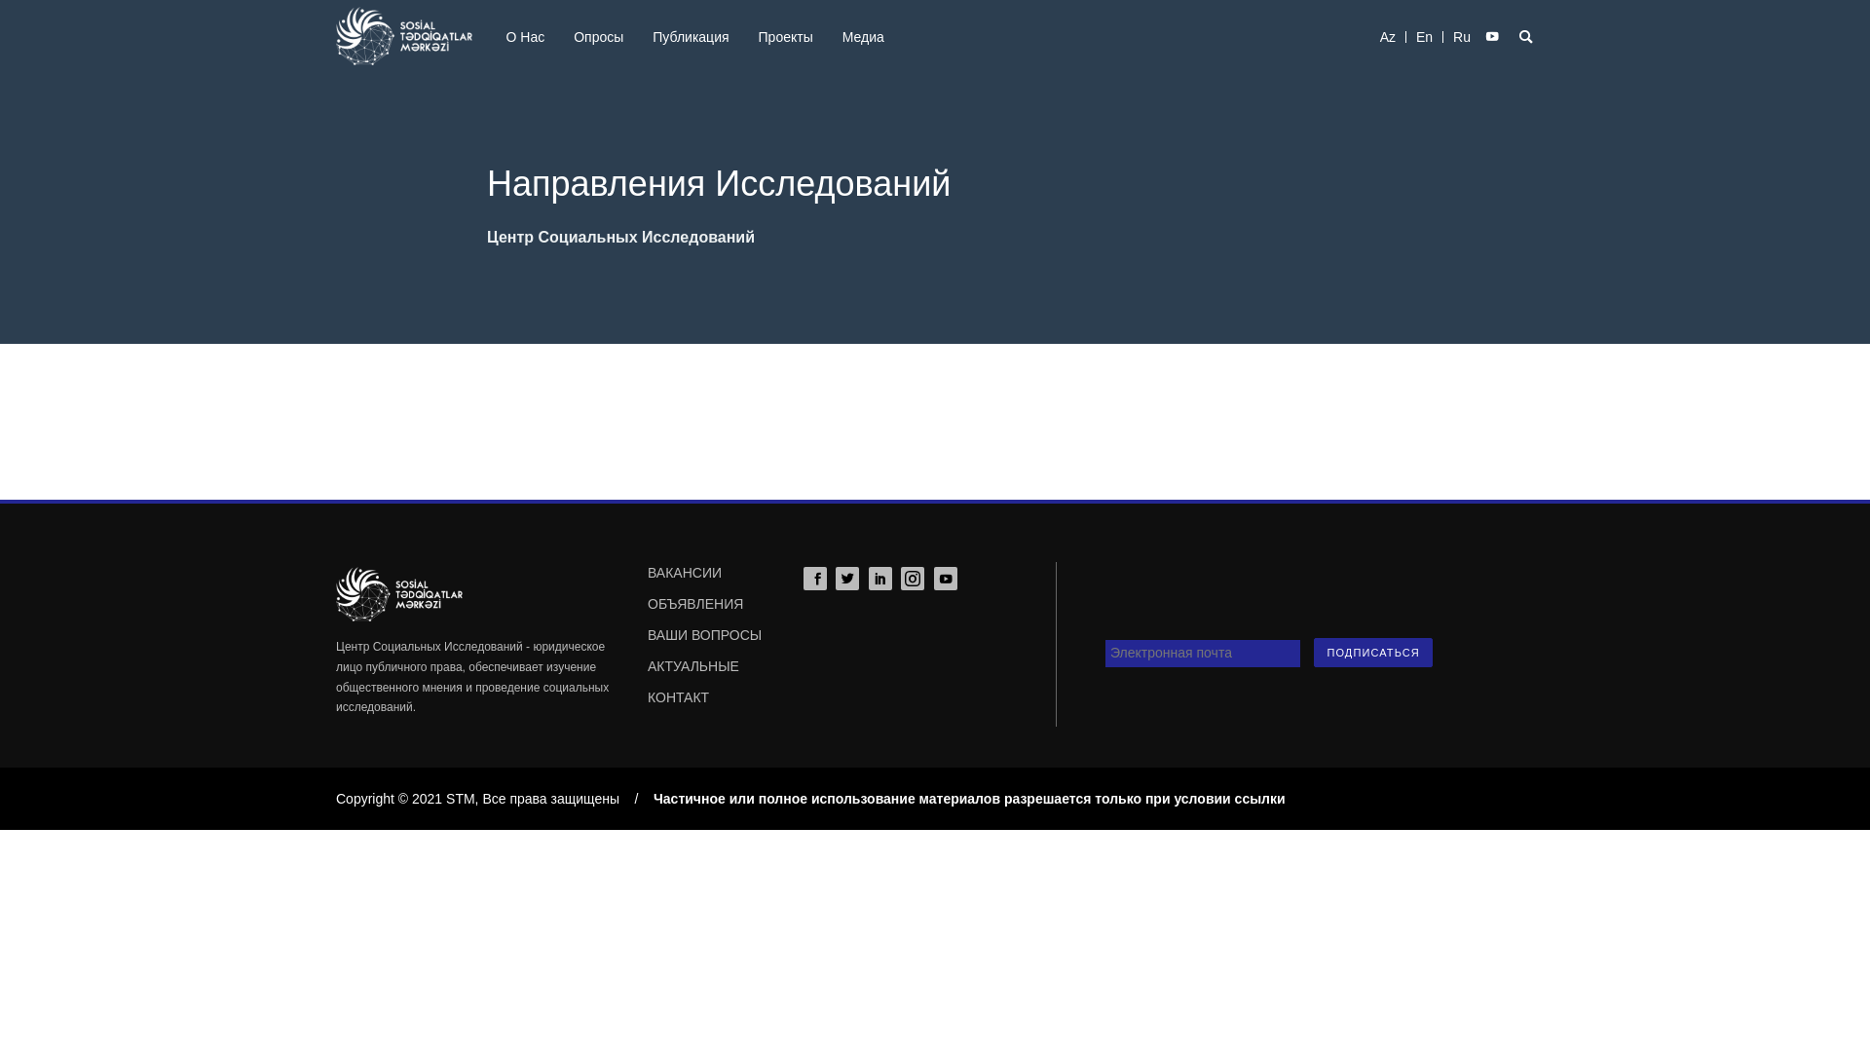 This screenshot has width=1870, height=1052. I want to click on YouTube, so click(946, 579).